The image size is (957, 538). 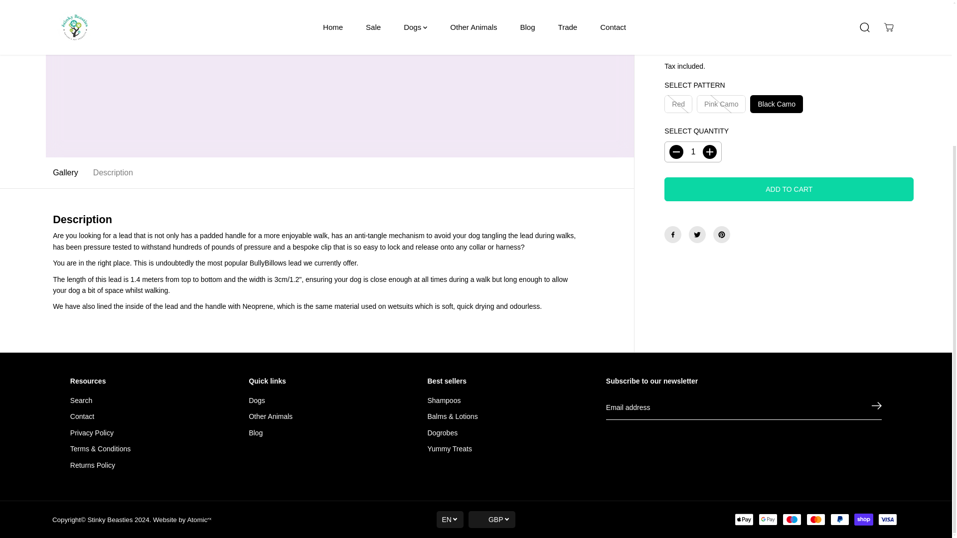 I want to click on Facebook, so click(x=673, y=93).